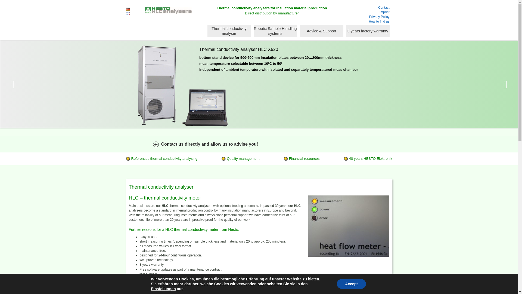  Describe the element at coordinates (301, 158) in the screenshot. I see `Financial resources` at that location.